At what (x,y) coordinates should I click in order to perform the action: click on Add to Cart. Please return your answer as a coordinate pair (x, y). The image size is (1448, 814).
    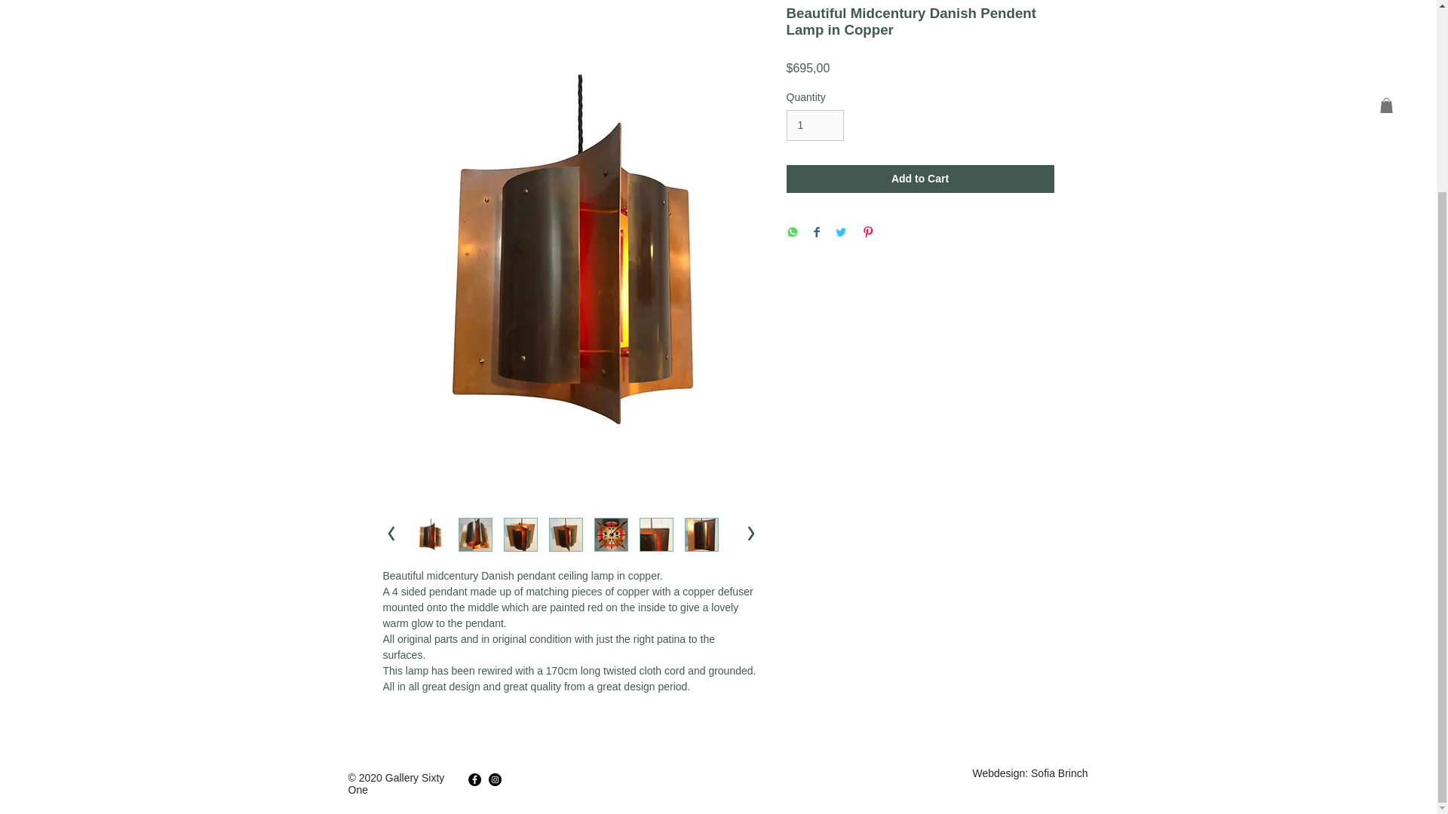
    Looking at the image, I should click on (920, 178).